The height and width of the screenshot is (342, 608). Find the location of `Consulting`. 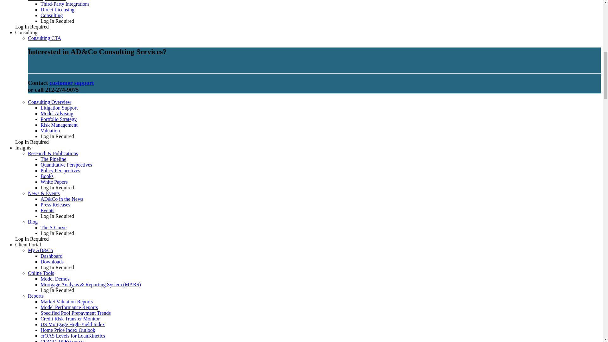

Consulting is located at coordinates (51, 15).